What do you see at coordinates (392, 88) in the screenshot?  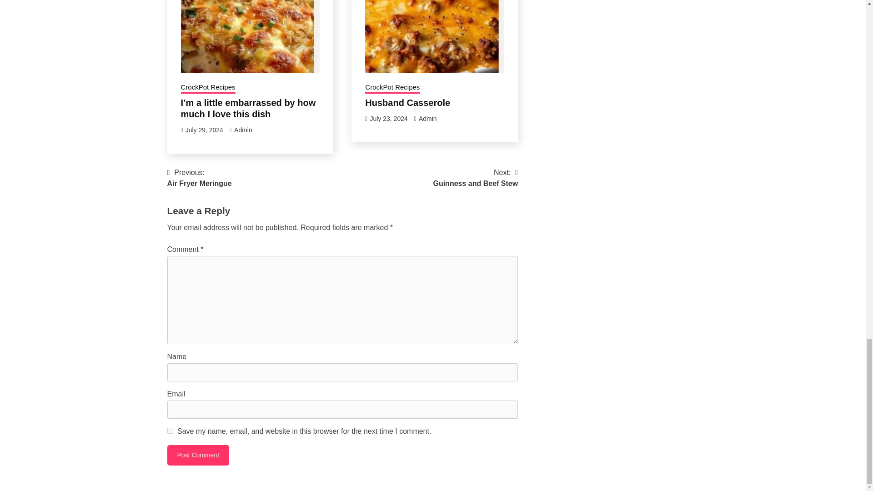 I see `July 23, 2024` at bounding box center [392, 88].